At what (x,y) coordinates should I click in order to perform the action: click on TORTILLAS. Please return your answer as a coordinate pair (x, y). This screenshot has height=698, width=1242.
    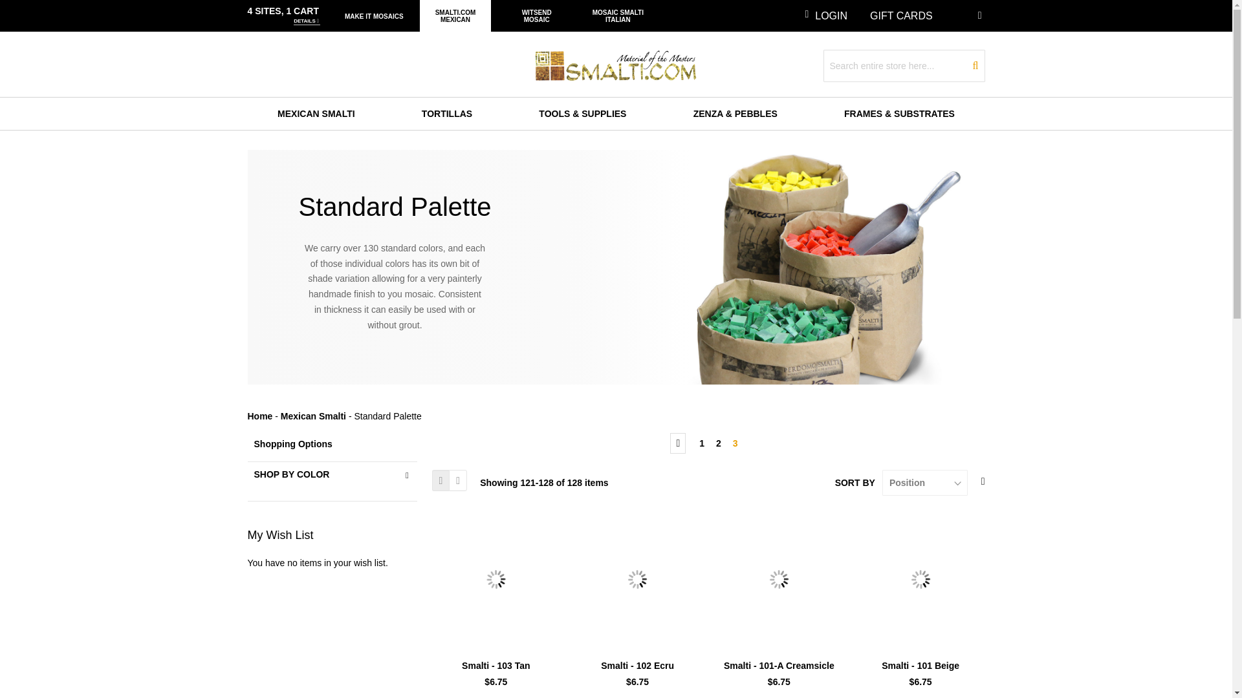
    Looking at the image, I should click on (446, 114).